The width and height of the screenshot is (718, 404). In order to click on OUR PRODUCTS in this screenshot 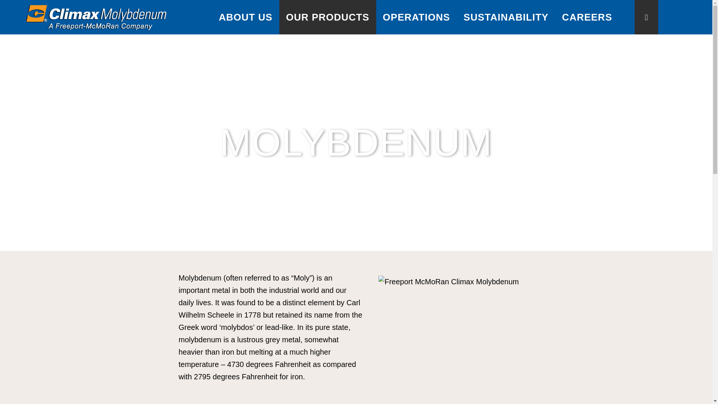, I will do `click(328, 17)`.